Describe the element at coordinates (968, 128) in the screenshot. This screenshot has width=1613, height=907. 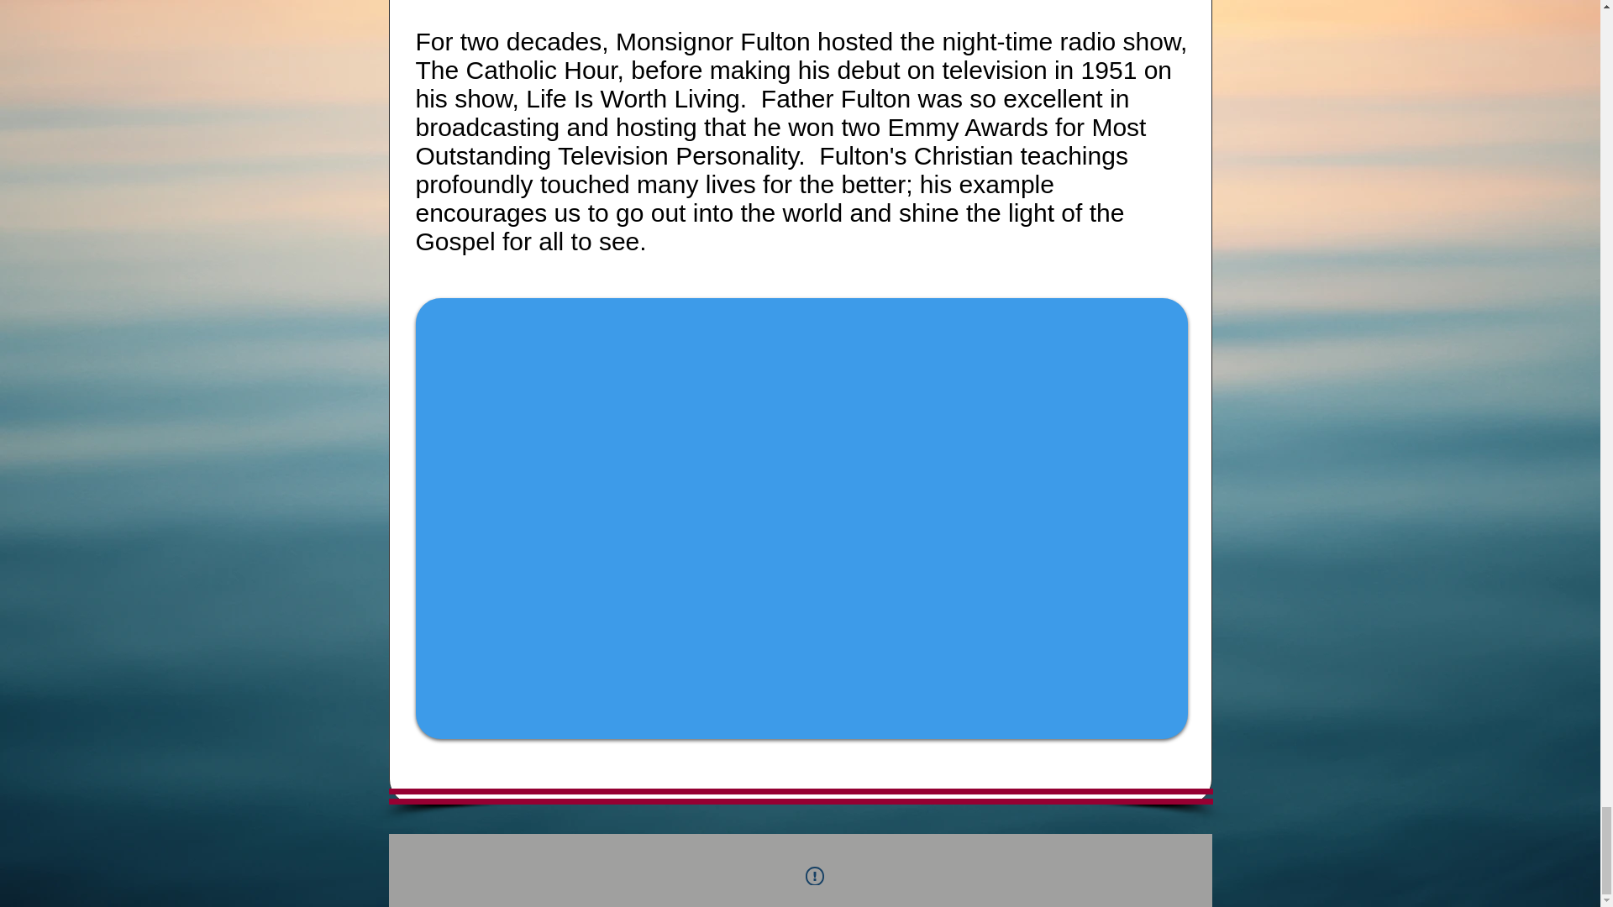
I see `Emmy Awards` at that location.